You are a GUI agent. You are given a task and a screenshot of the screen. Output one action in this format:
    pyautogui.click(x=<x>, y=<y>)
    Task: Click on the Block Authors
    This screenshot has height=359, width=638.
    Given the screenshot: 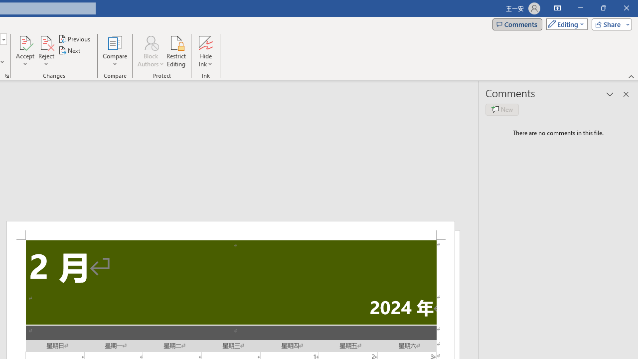 What is the action you would take?
    pyautogui.click(x=151, y=51)
    